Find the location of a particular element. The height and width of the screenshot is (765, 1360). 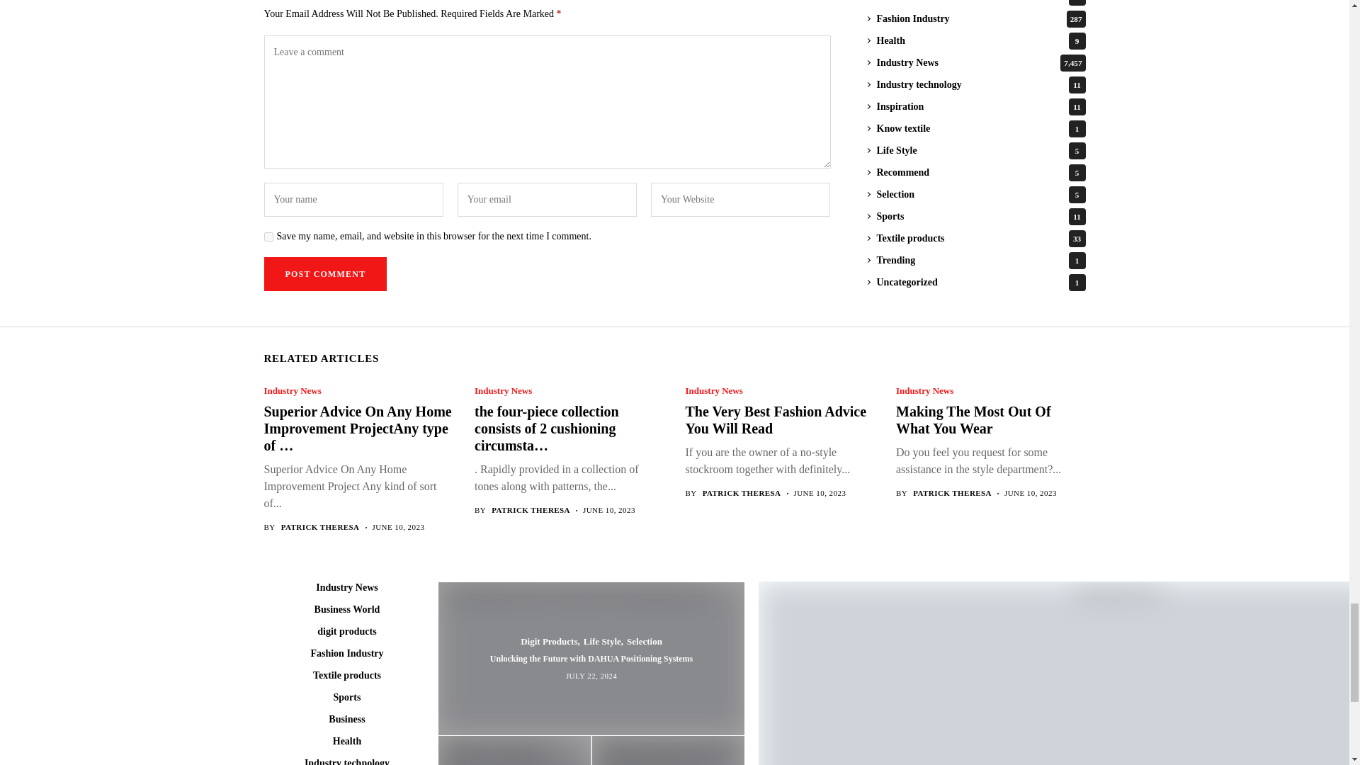

Posts by Patrick Theresa is located at coordinates (952, 493).